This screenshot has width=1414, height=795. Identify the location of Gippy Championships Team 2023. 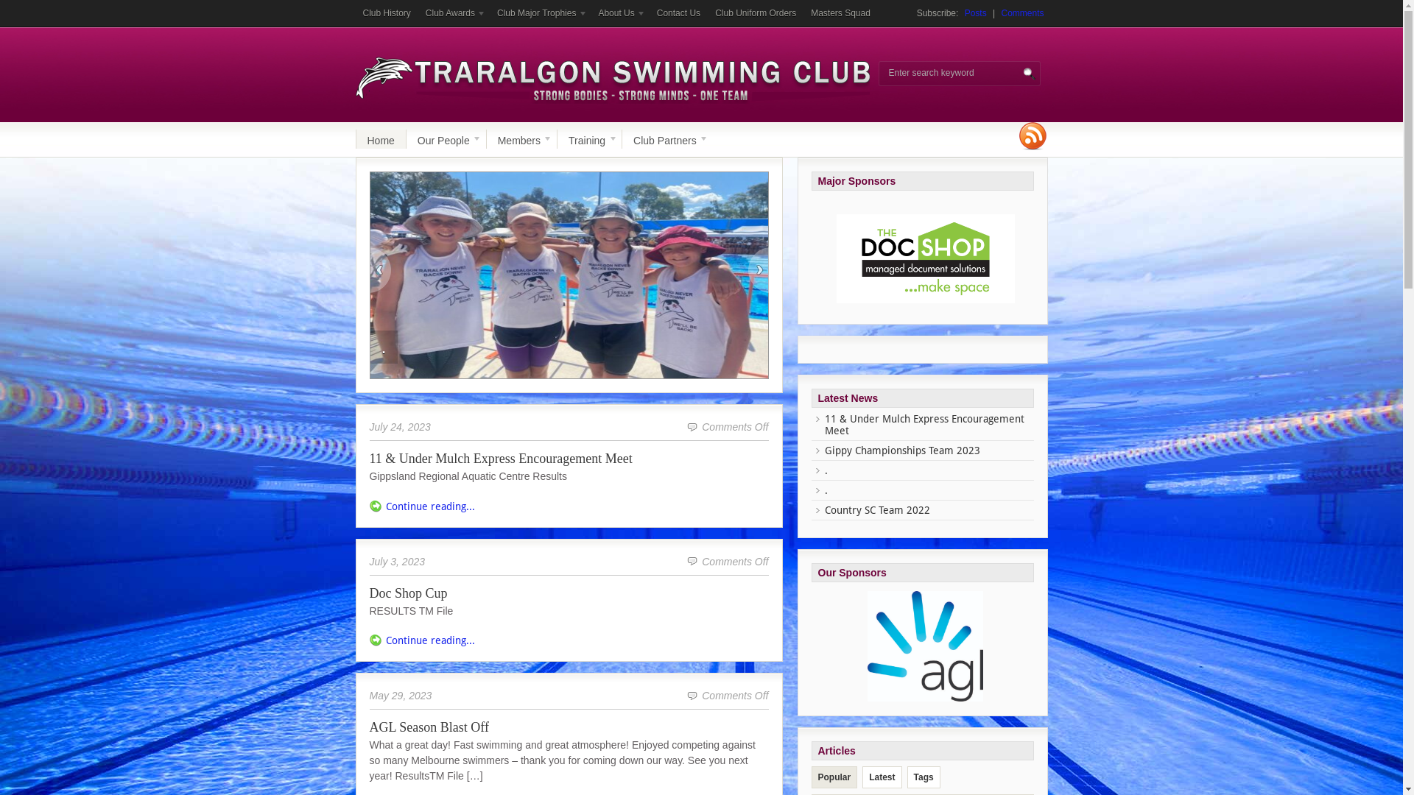
(903, 451).